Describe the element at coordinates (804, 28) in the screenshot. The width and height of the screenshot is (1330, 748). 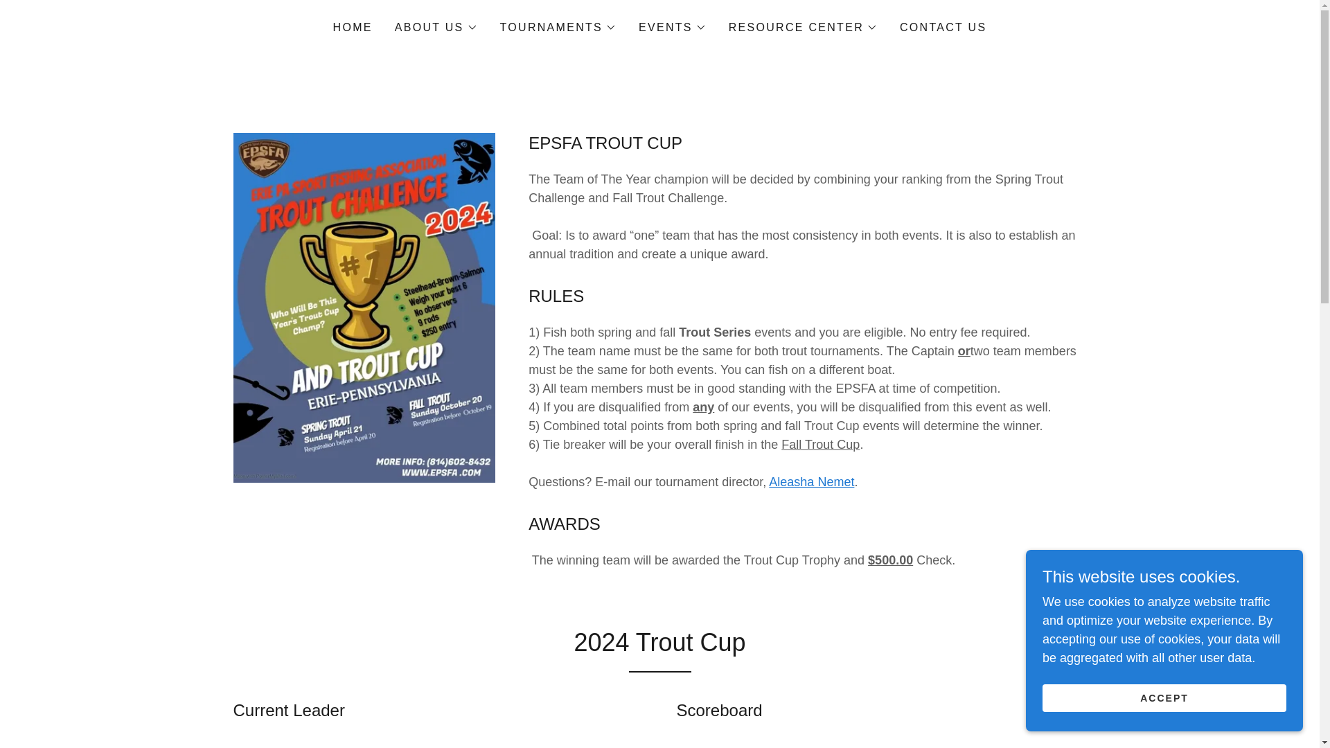
I see `RESOURCE CENTER` at that location.